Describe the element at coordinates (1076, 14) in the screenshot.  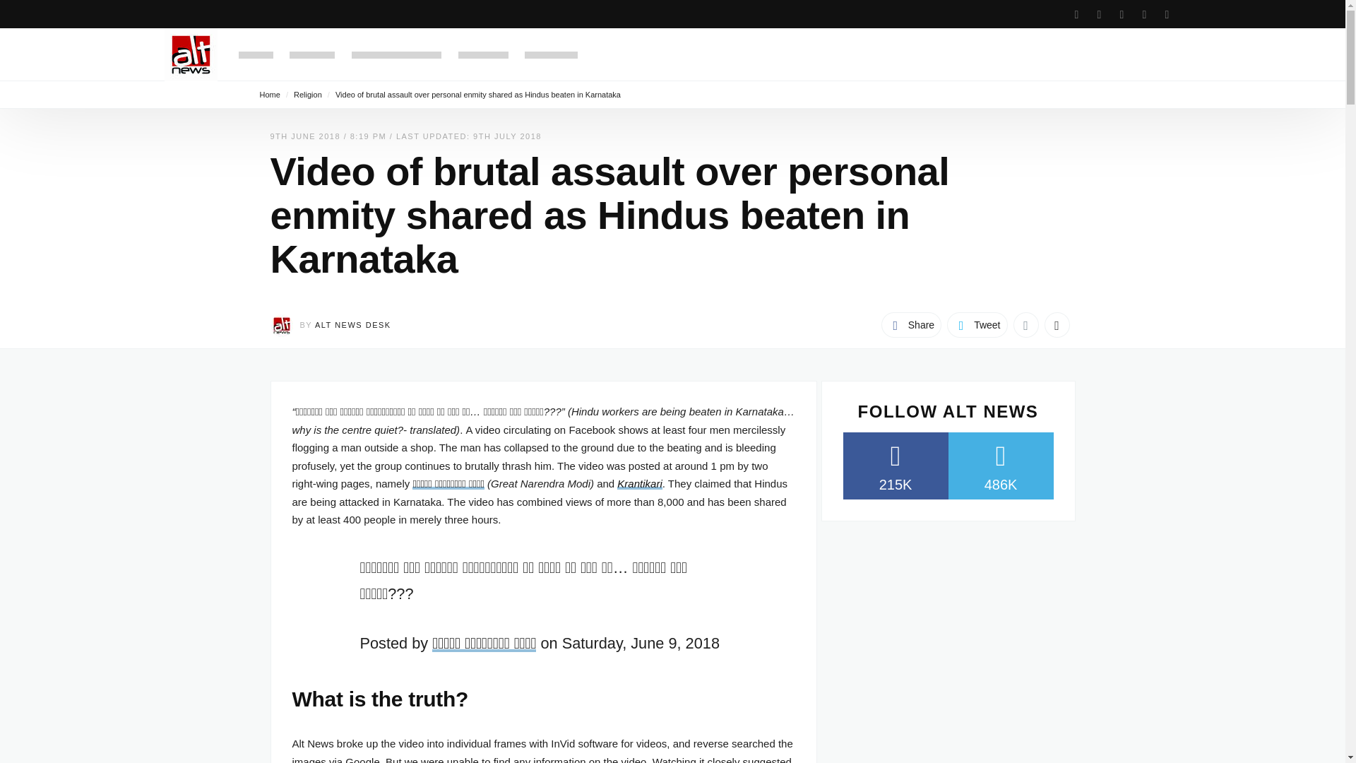
I see `Facebook` at that location.